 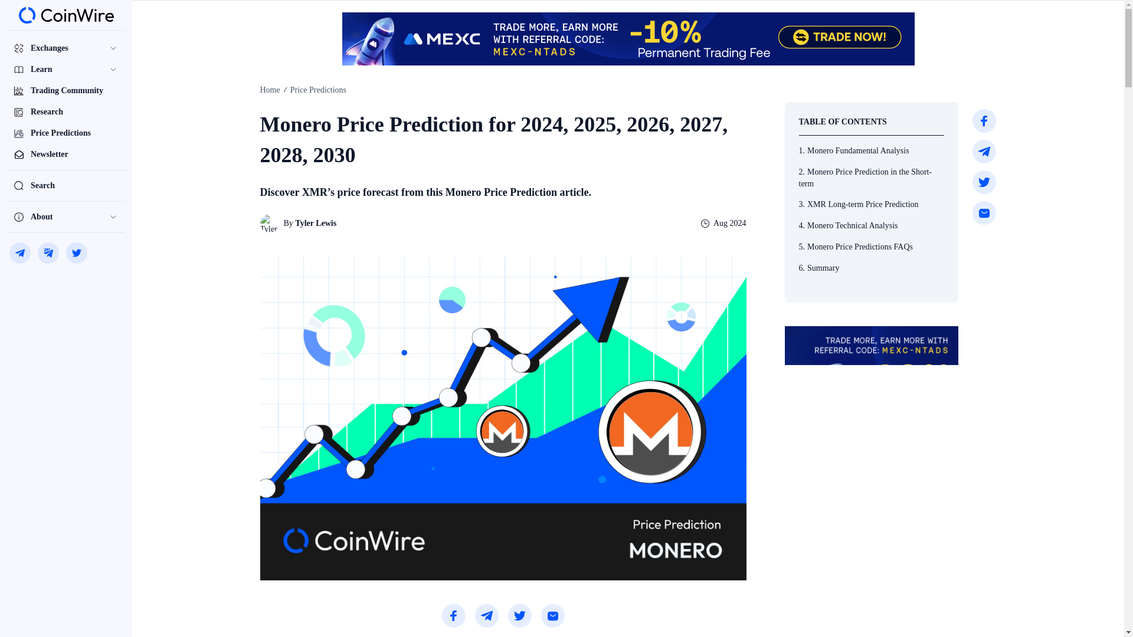 I want to click on Trading Community, so click(x=66, y=91).